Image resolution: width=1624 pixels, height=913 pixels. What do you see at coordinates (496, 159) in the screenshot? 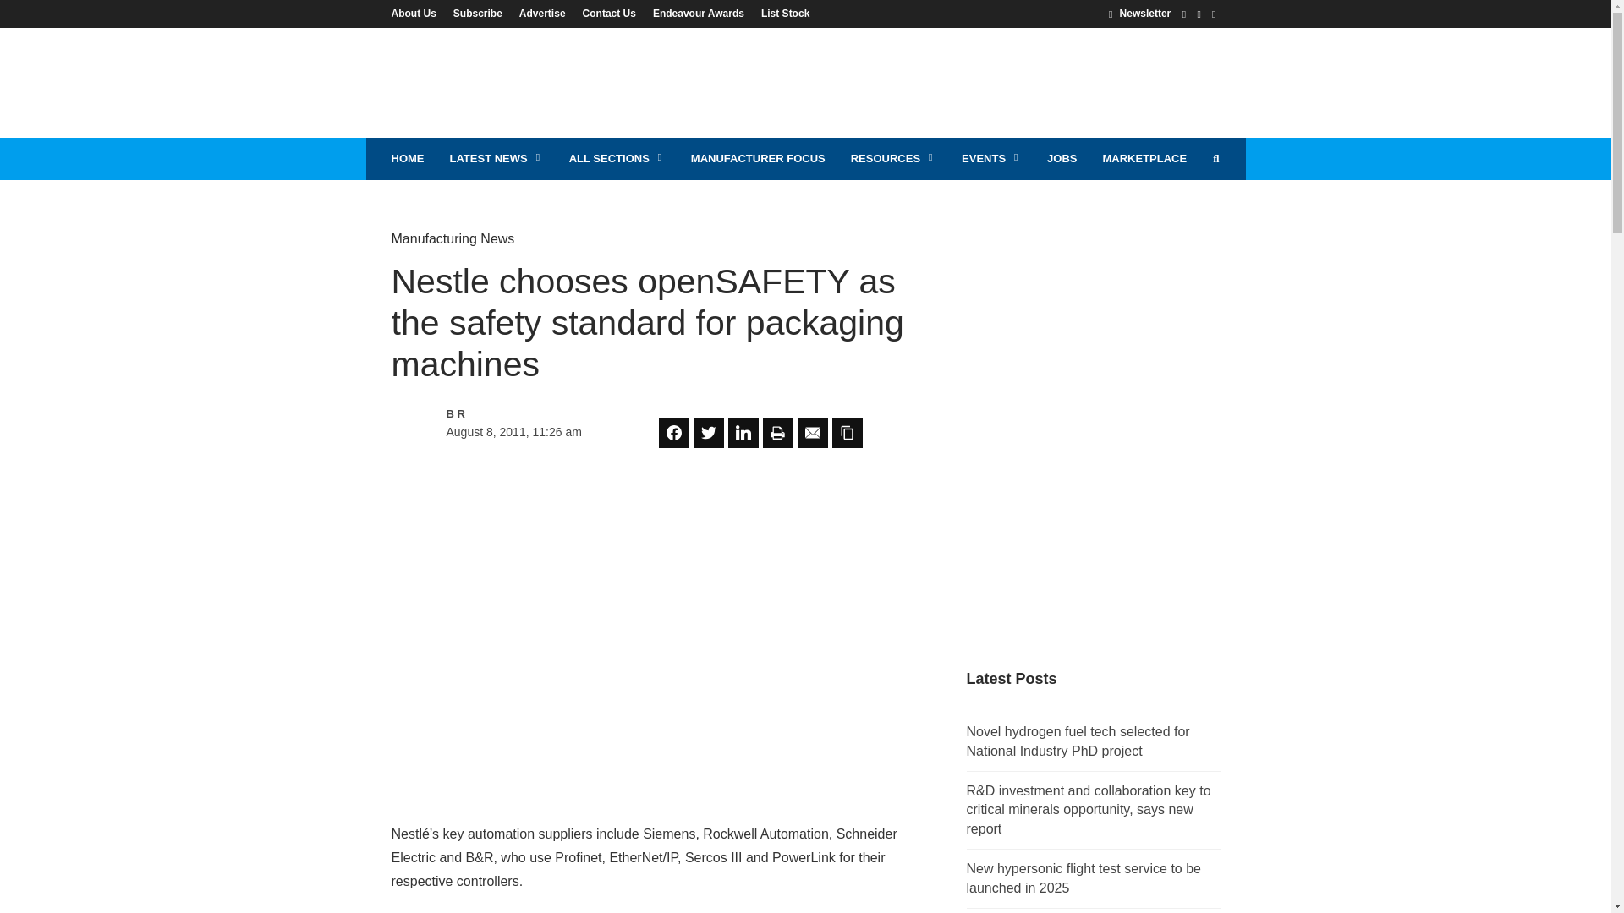
I see `LATEST NEWS` at bounding box center [496, 159].